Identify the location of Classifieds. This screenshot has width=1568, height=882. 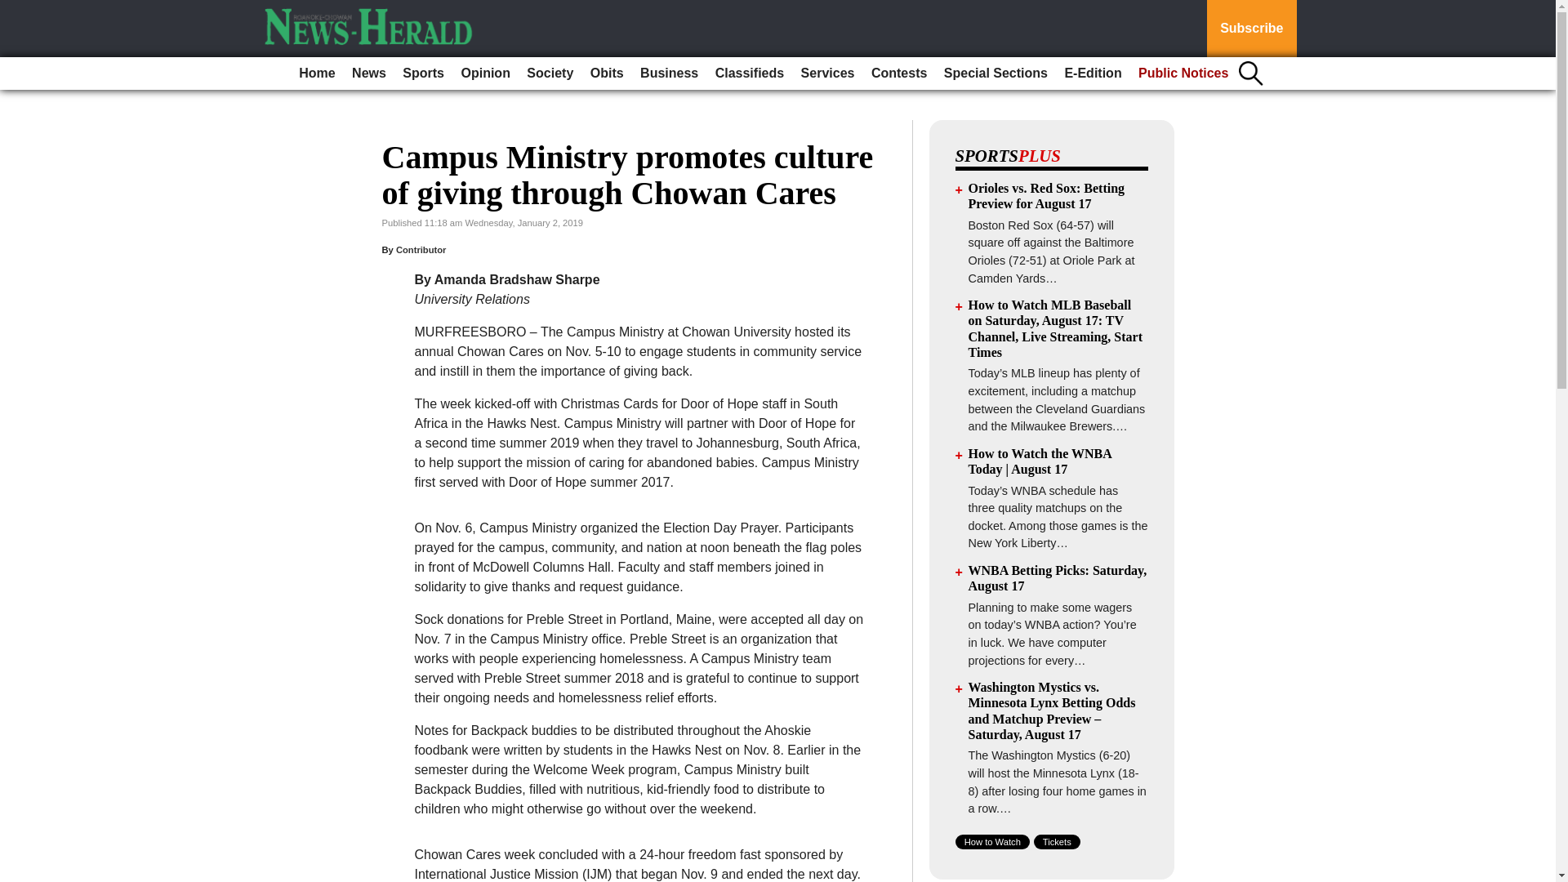
(749, 73).